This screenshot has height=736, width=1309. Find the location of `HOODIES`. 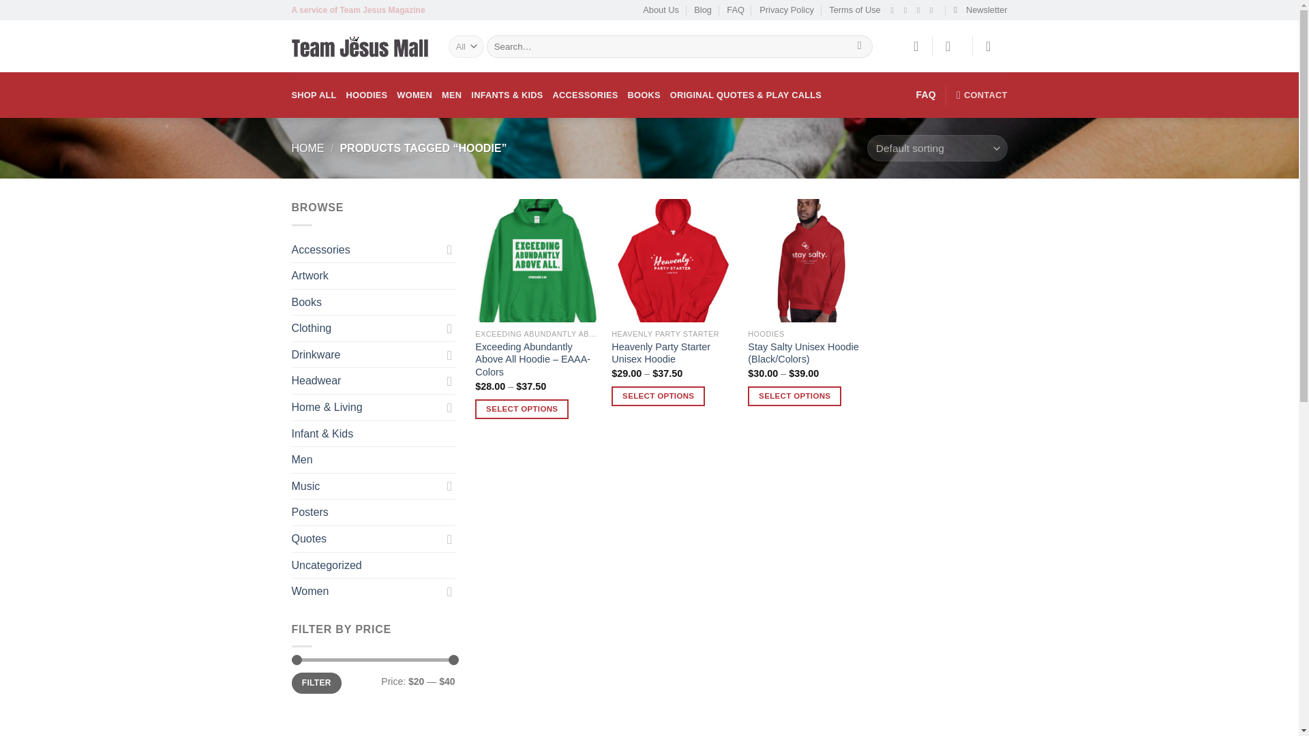

HOODIES is located at coordinates (367, 94).